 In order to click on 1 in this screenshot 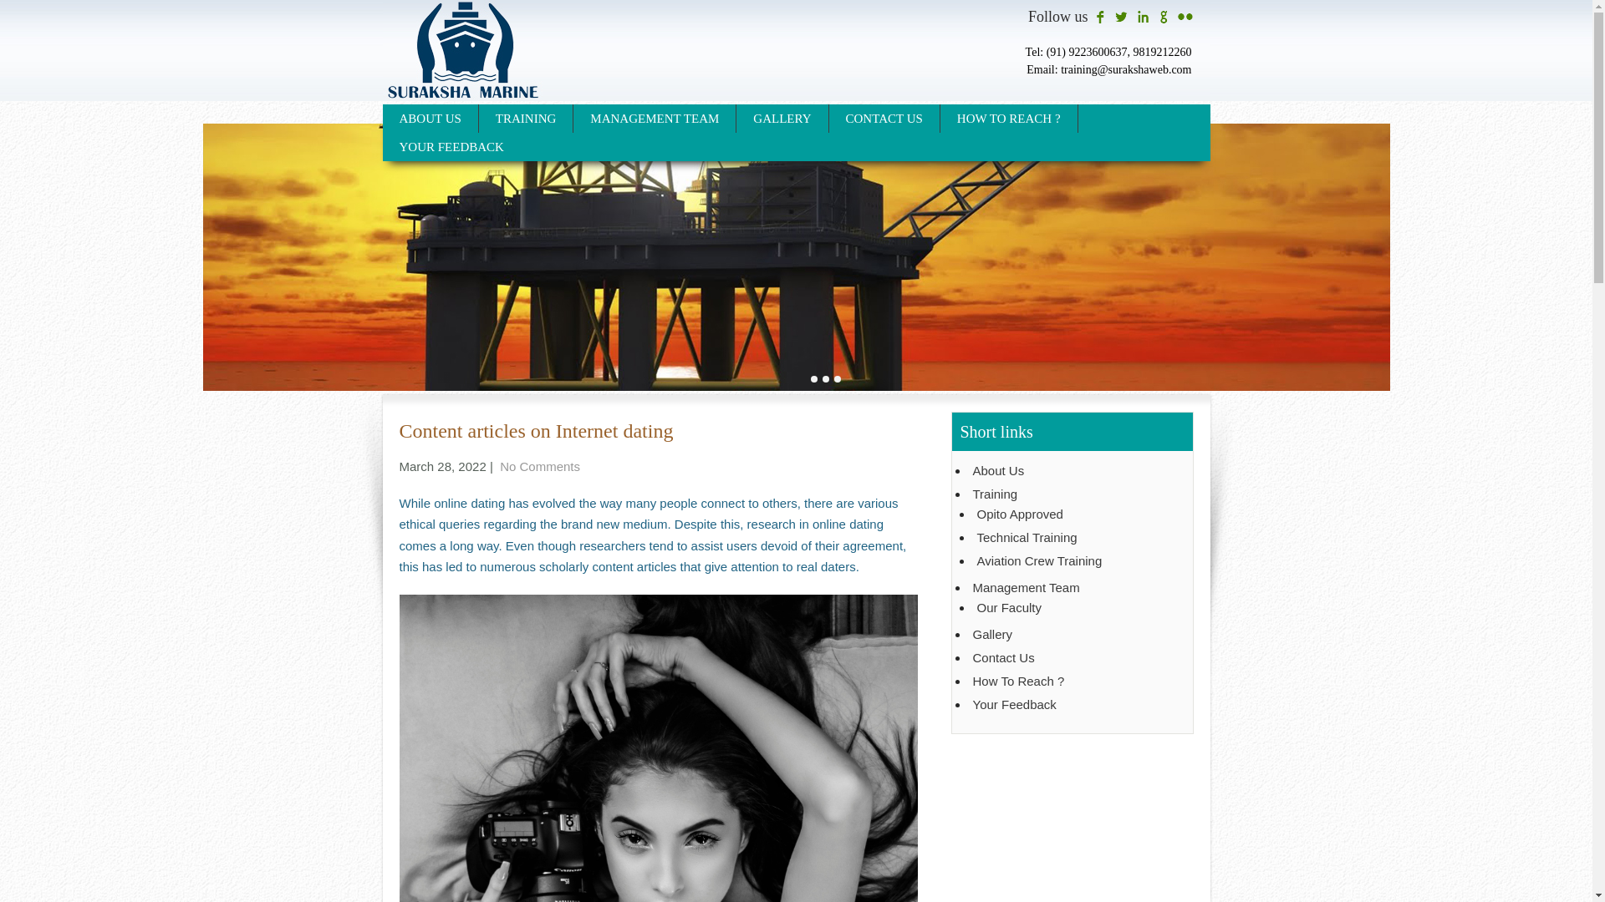, I will do `click(813, 379)`.